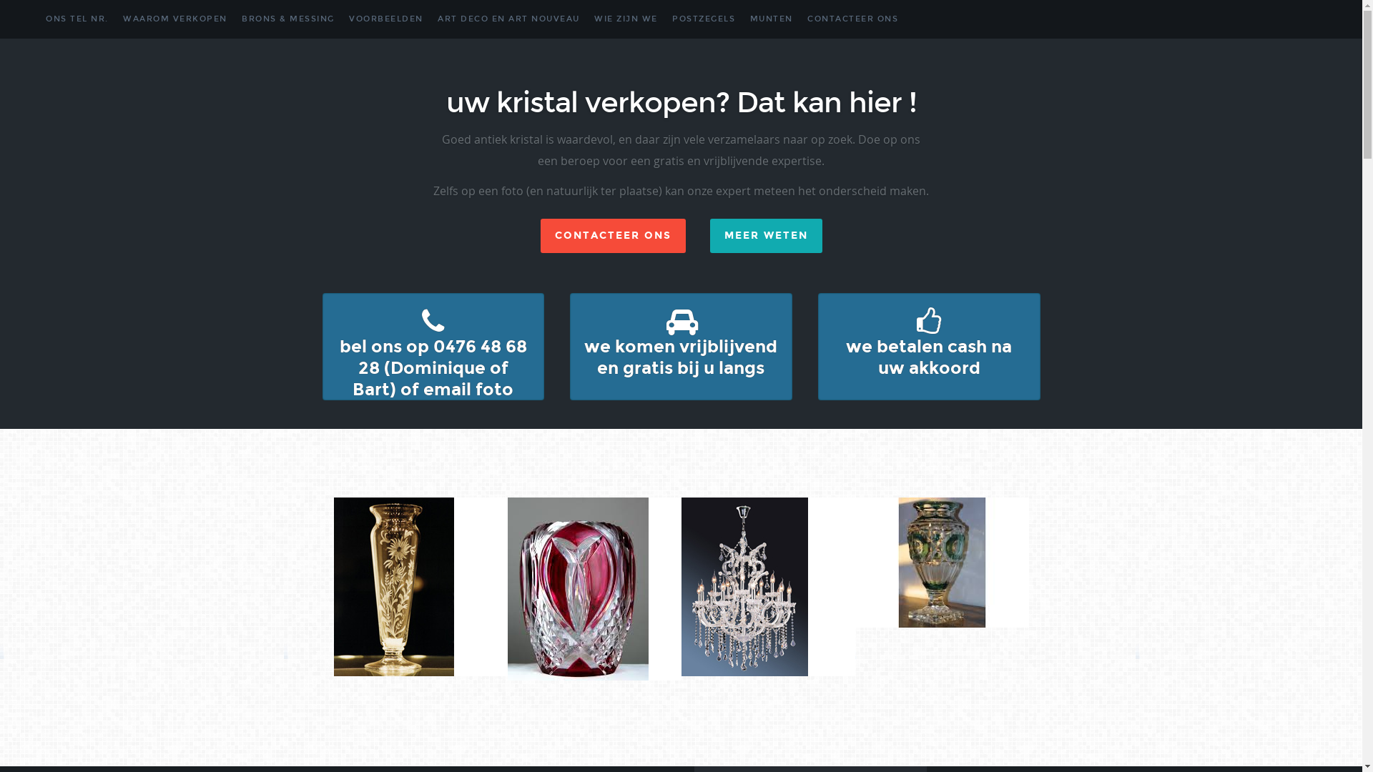  Describe the element at coordinates (77, 19) in the screenshot. I see `ONS TEL NR.` at that location.